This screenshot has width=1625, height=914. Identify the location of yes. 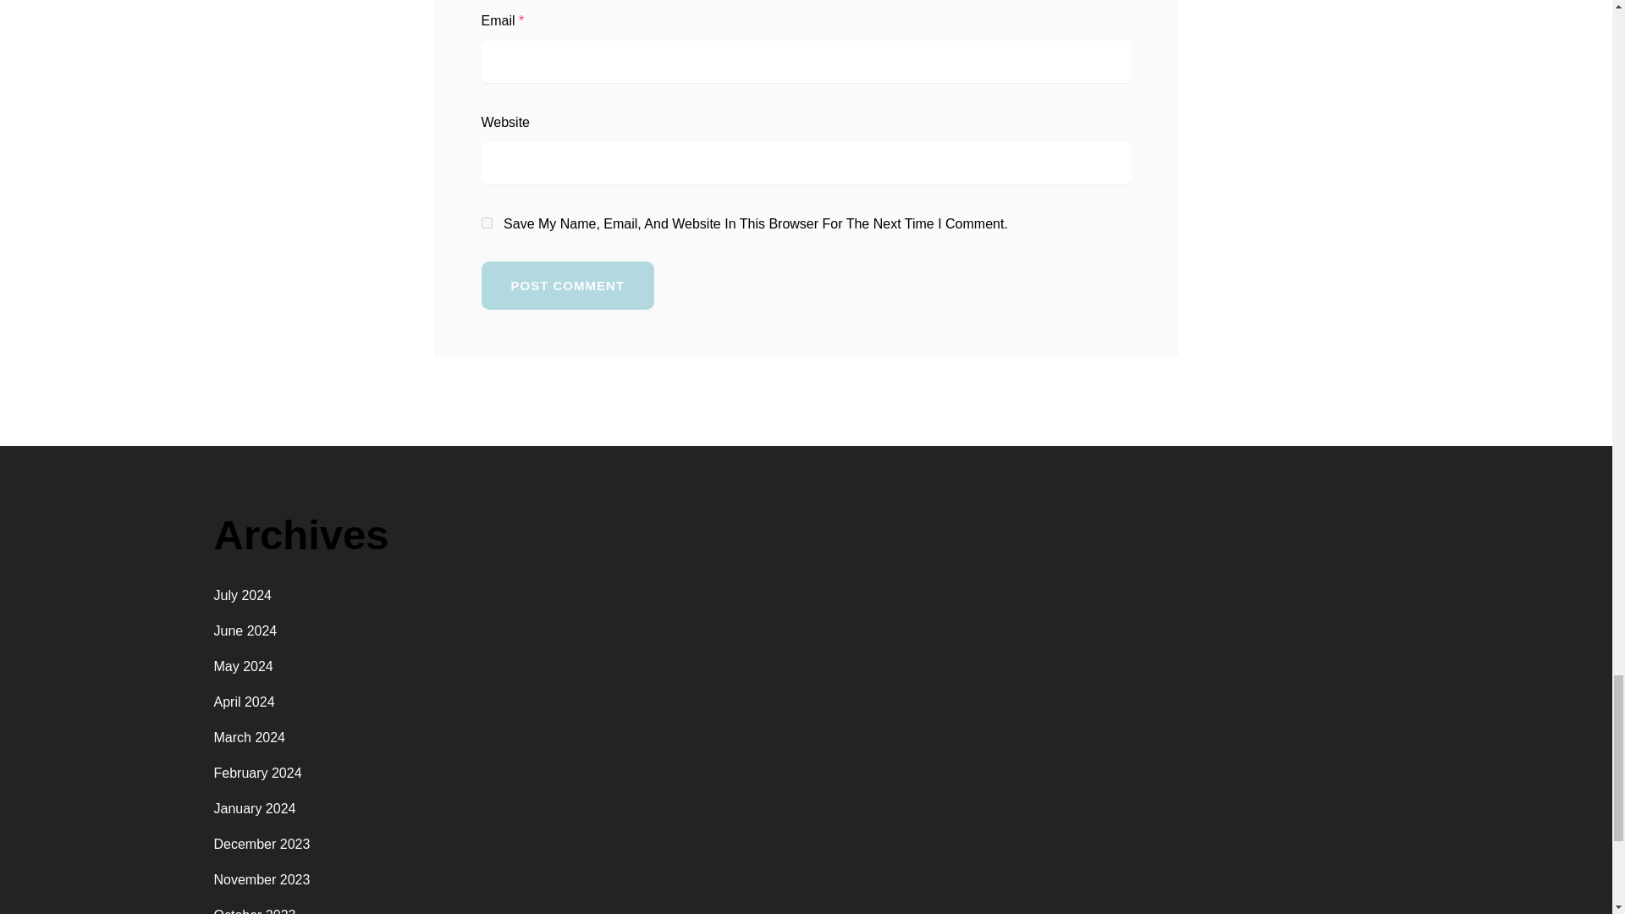
(486, 223).